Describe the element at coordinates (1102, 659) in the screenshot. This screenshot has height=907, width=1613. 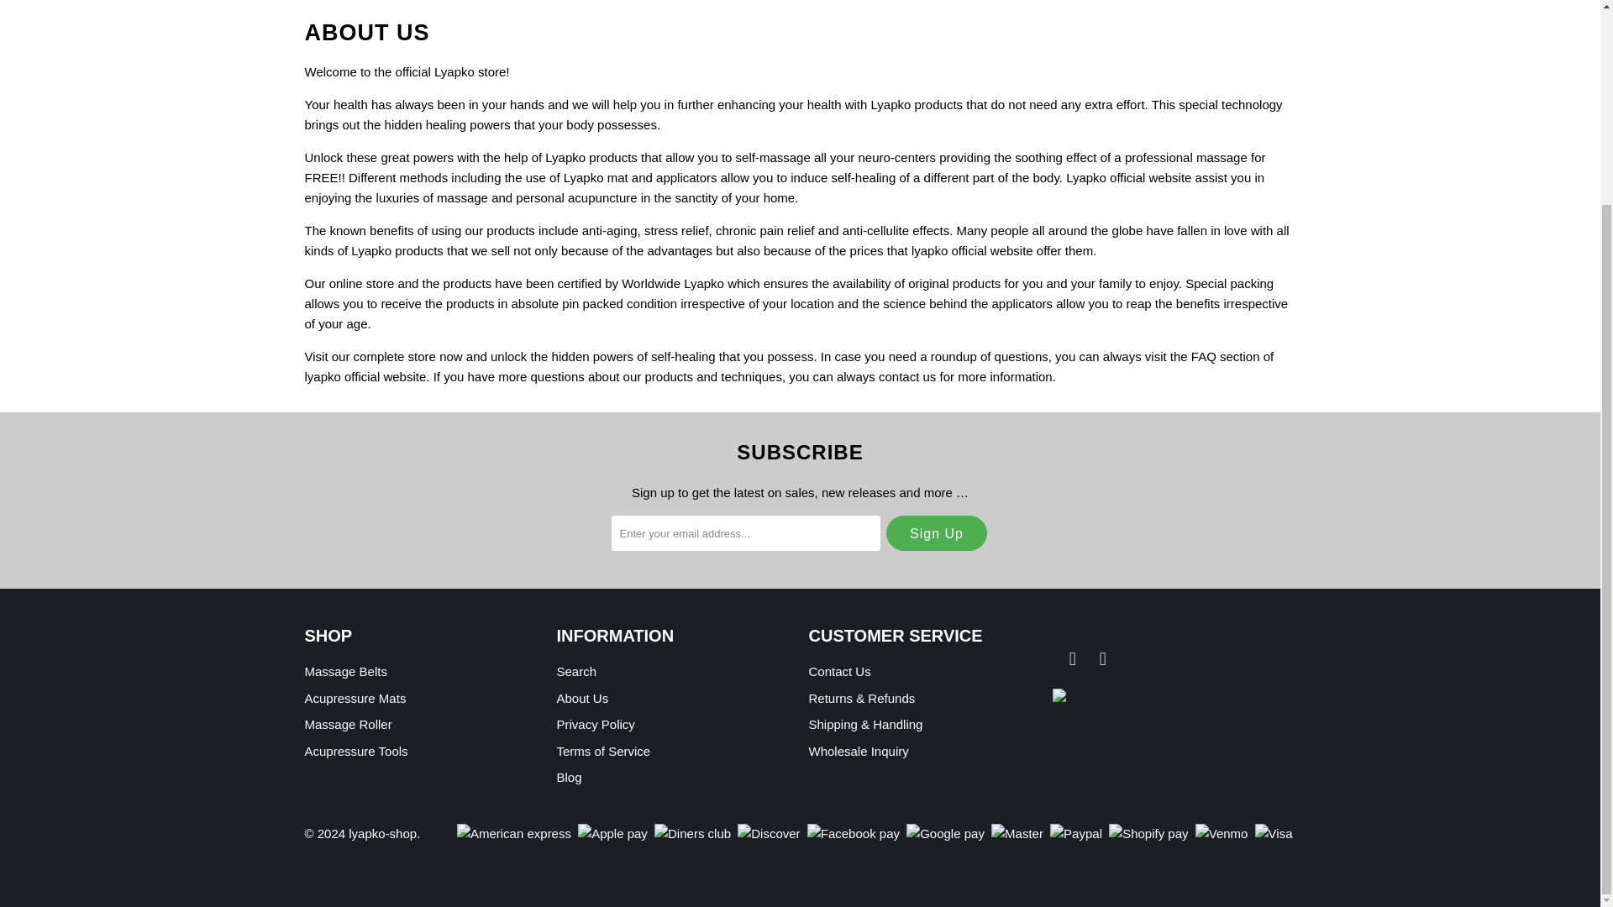
I see `lyapko-shop on Instagram` at that location.